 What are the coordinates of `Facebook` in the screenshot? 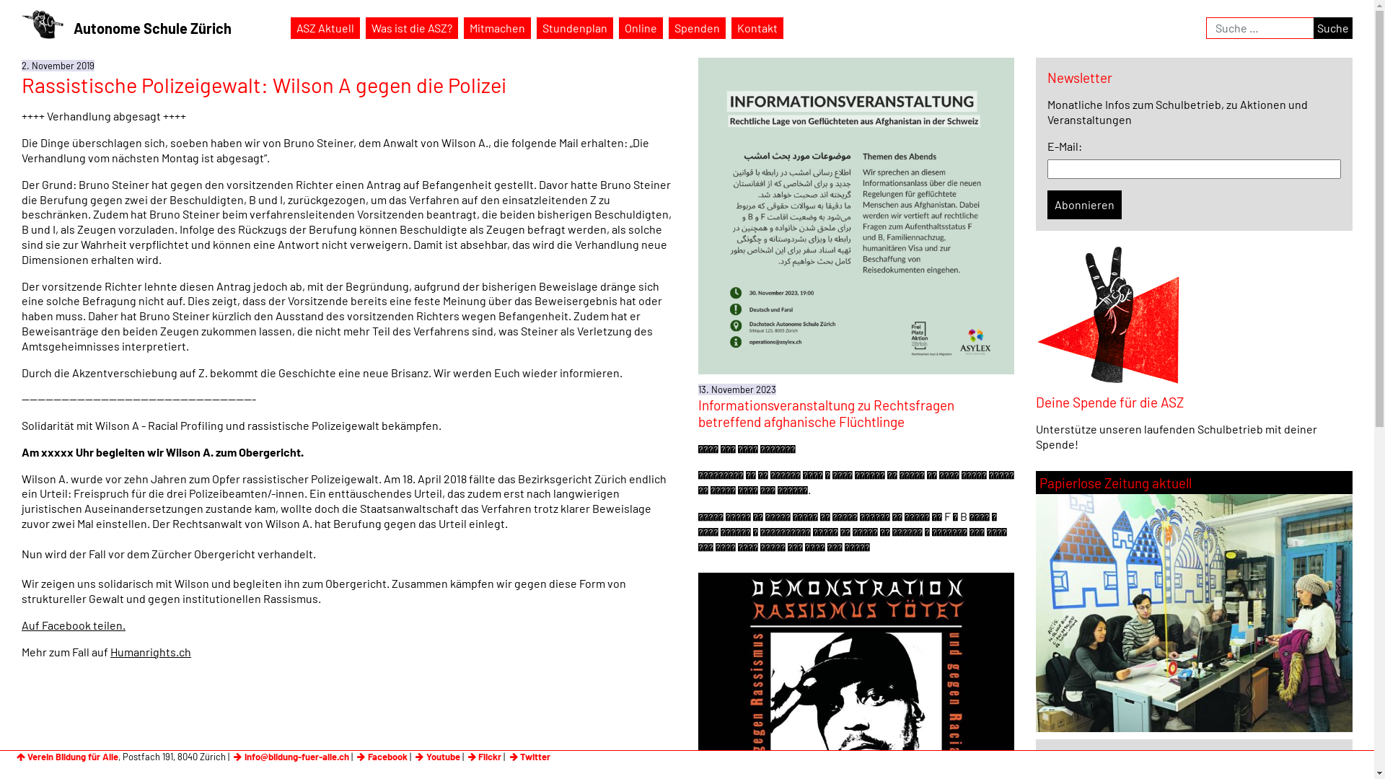 It's located at (381, 757).